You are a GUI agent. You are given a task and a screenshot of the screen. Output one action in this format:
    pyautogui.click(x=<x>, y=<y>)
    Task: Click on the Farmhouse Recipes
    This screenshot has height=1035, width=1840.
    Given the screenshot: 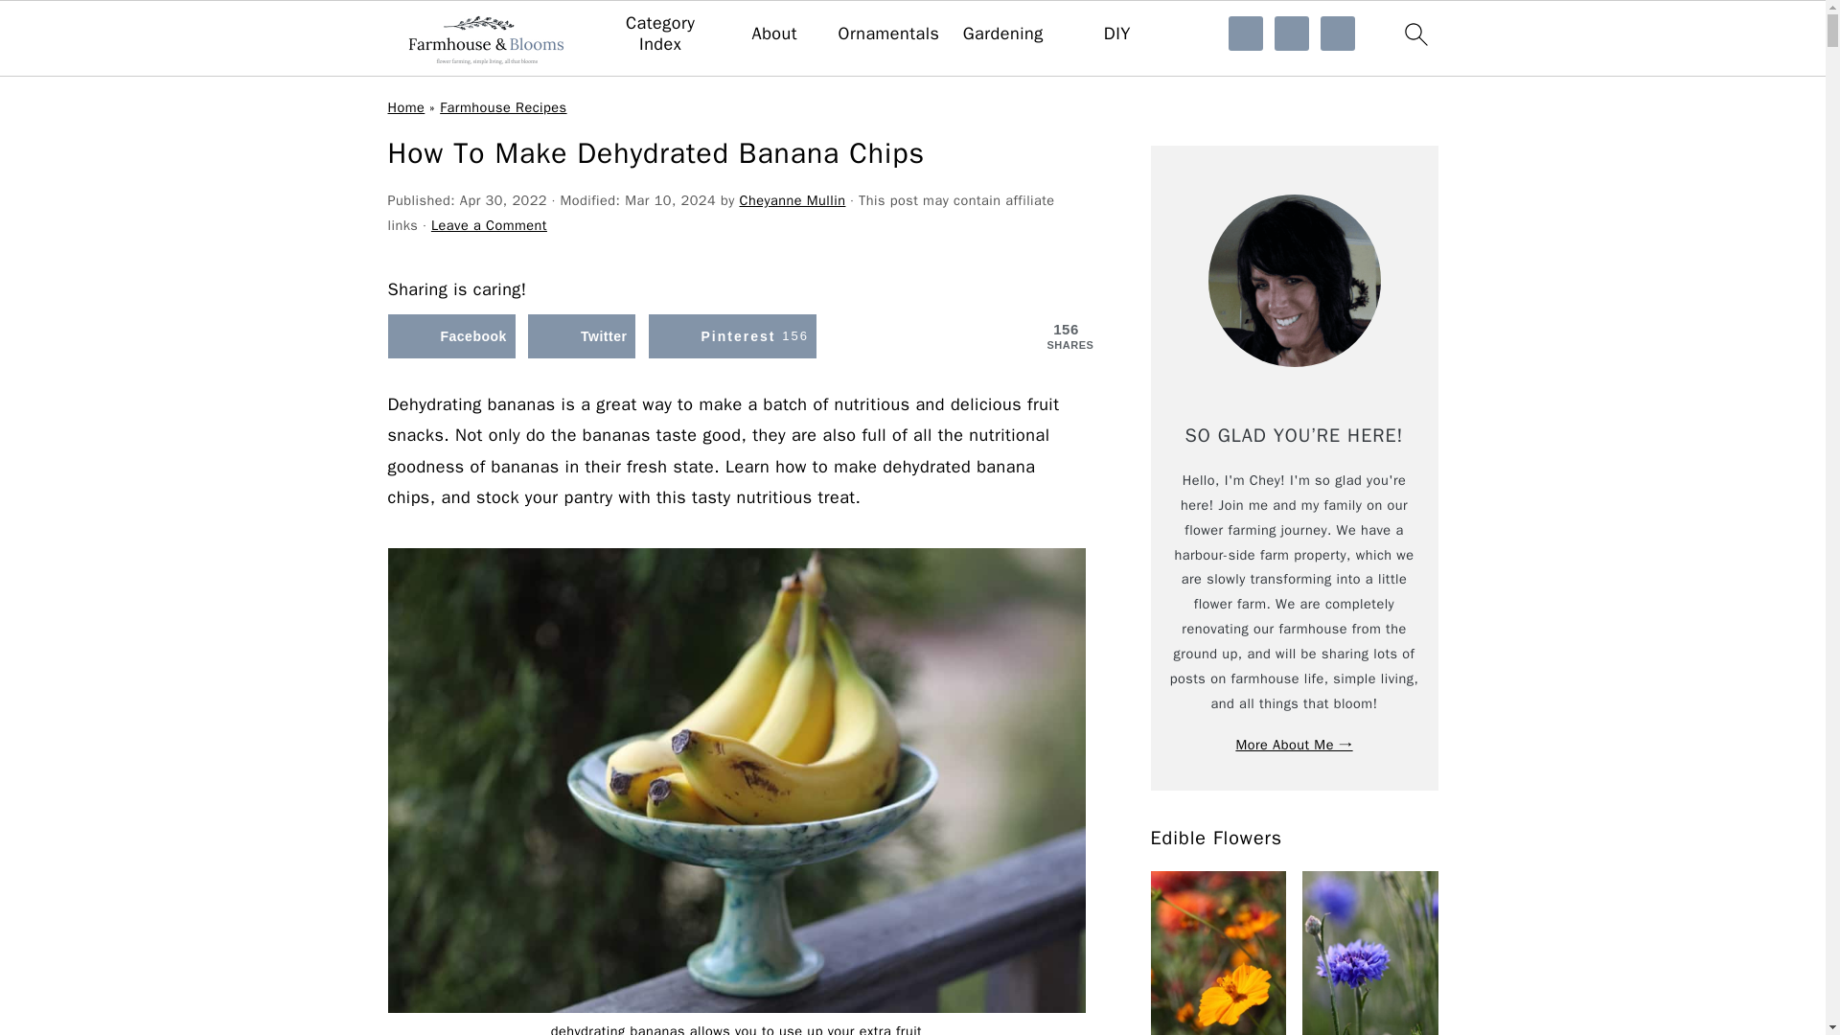 What is the action you would take?
    pyautogui.click(x=502, y=106)
    